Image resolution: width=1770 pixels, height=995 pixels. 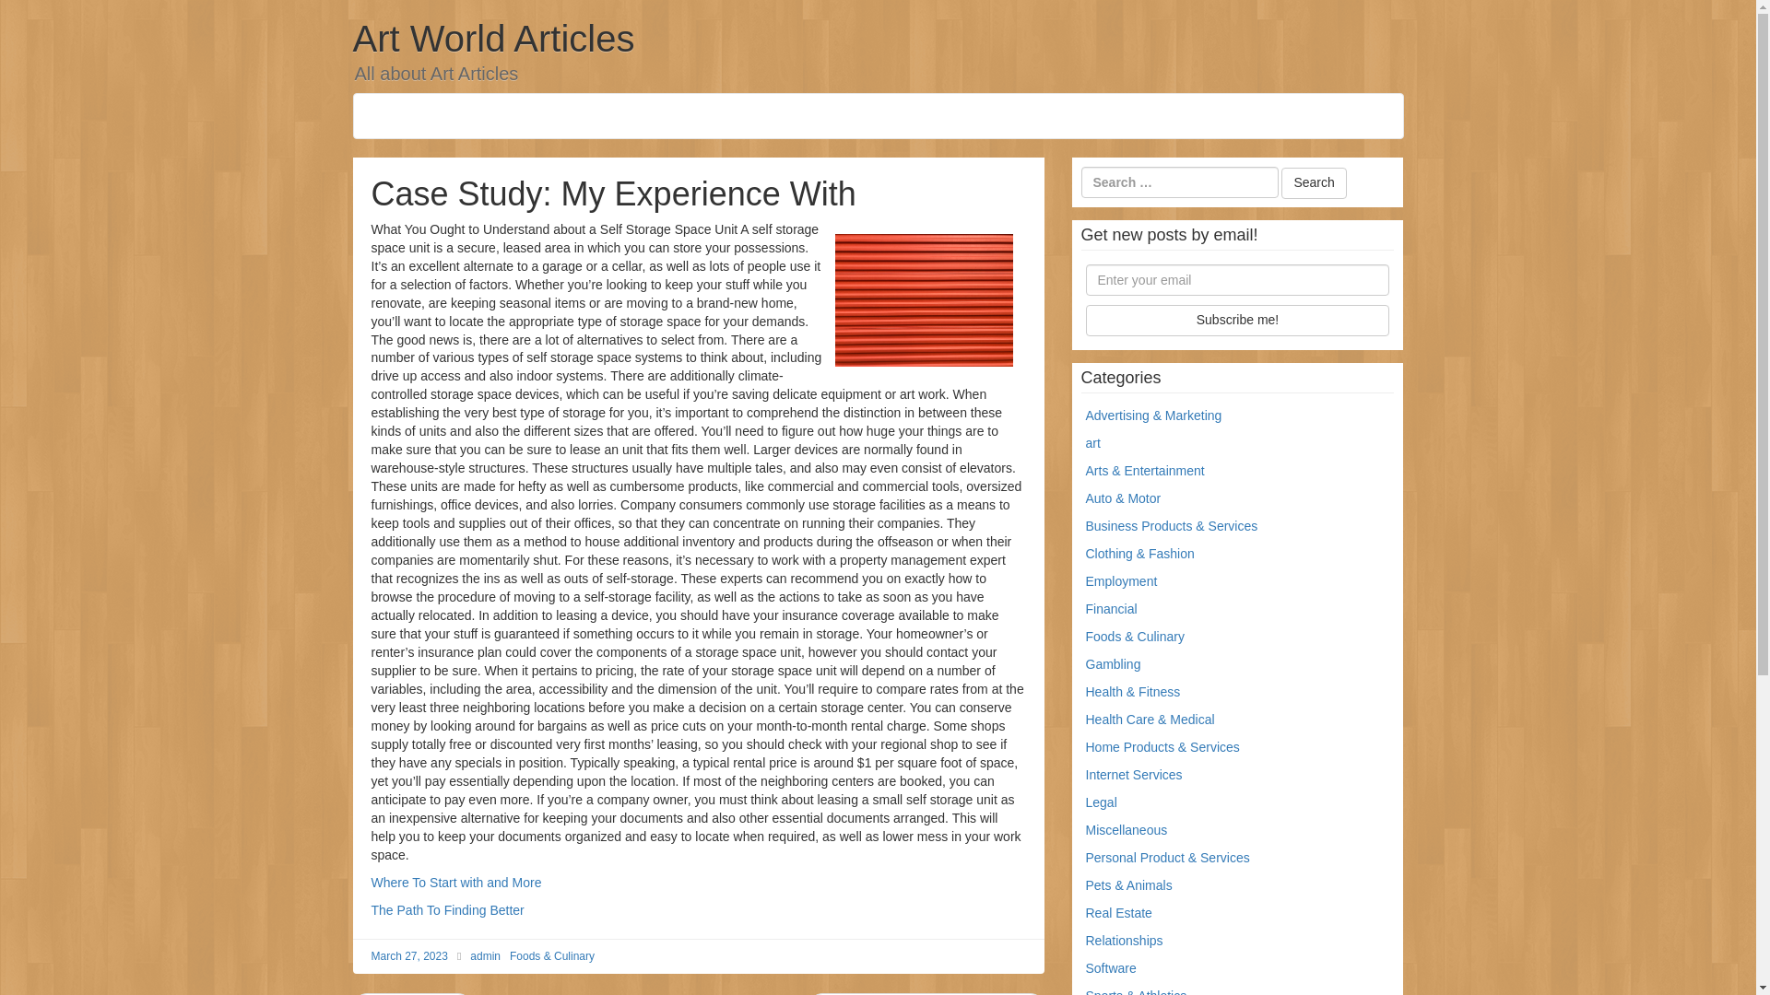 What do you see at coordinates (1178, 182) in the screenshot?
I see `Search for:` at bounding box center [1178, 182].